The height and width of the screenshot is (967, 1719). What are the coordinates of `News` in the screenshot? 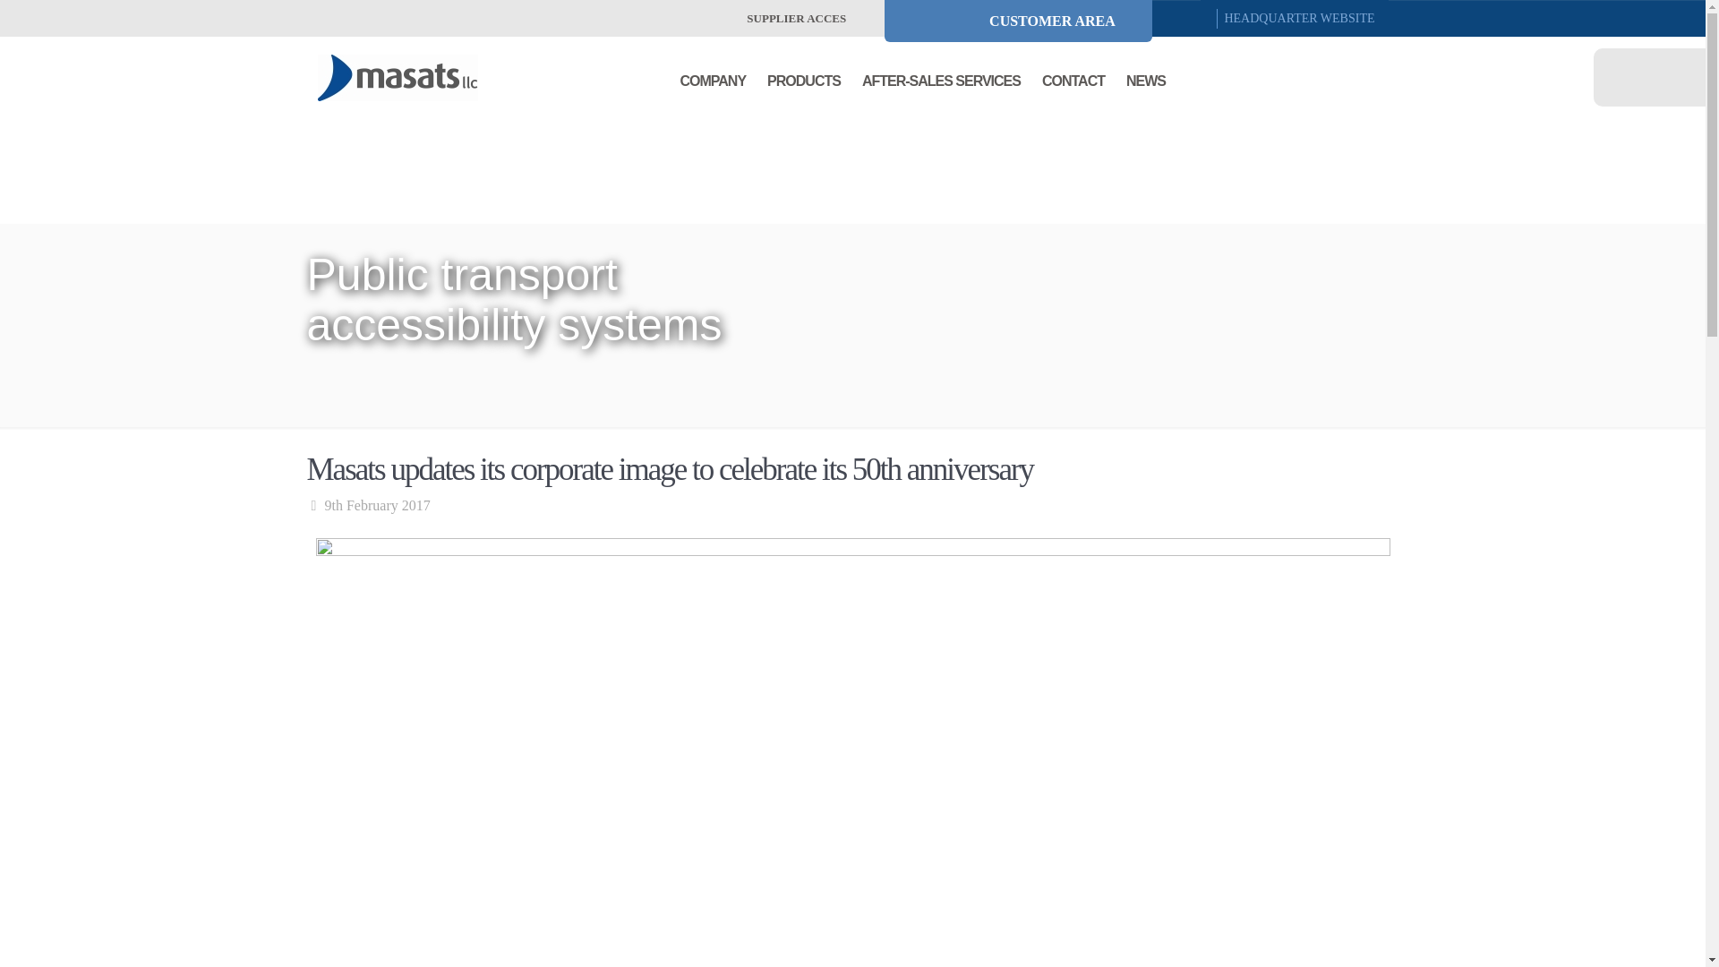 It's located at (379, 460).